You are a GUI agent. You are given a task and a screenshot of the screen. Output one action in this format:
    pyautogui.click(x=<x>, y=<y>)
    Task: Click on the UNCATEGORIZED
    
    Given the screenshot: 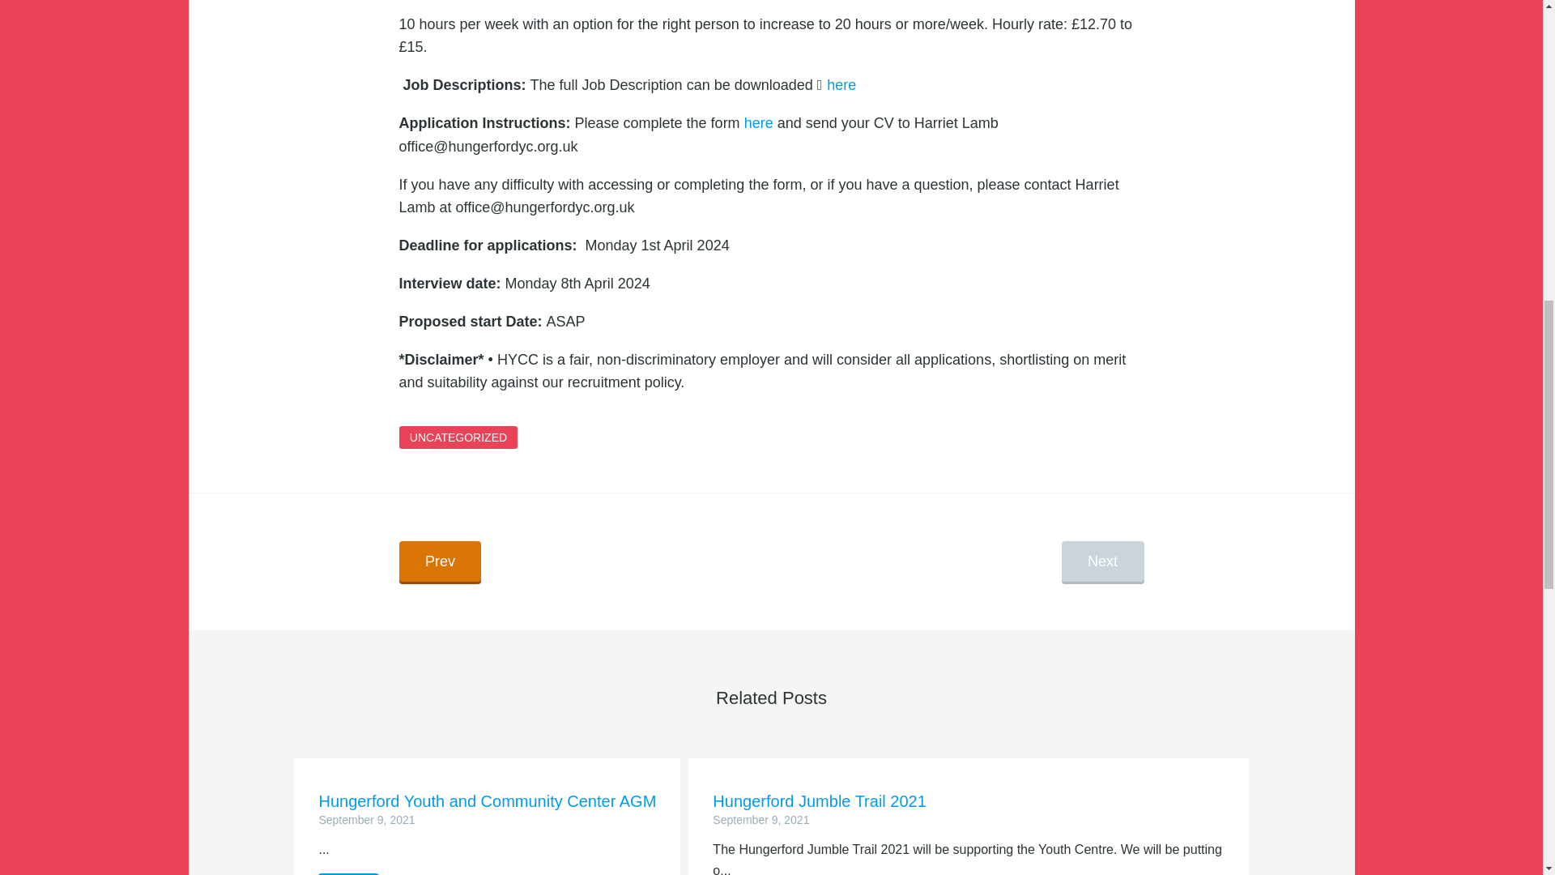 What is the action you would take?
    pyautogui.click(x=458, y=437)
    